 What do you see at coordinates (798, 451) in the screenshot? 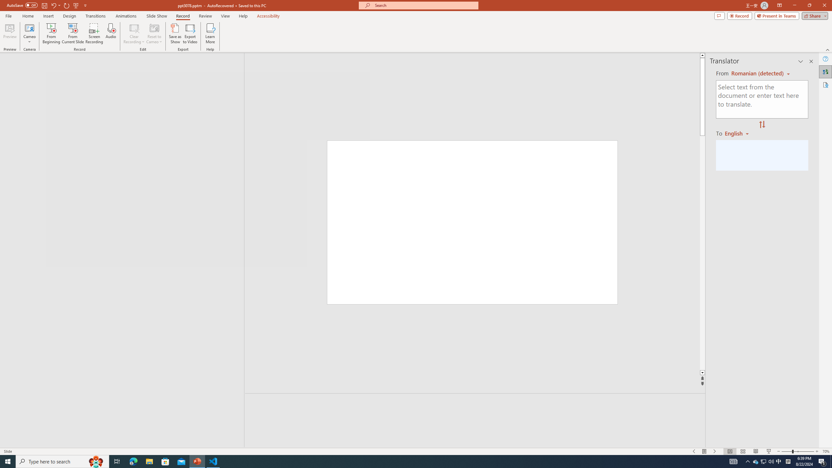
I see `Zoom` at bounding box center [798, 451].